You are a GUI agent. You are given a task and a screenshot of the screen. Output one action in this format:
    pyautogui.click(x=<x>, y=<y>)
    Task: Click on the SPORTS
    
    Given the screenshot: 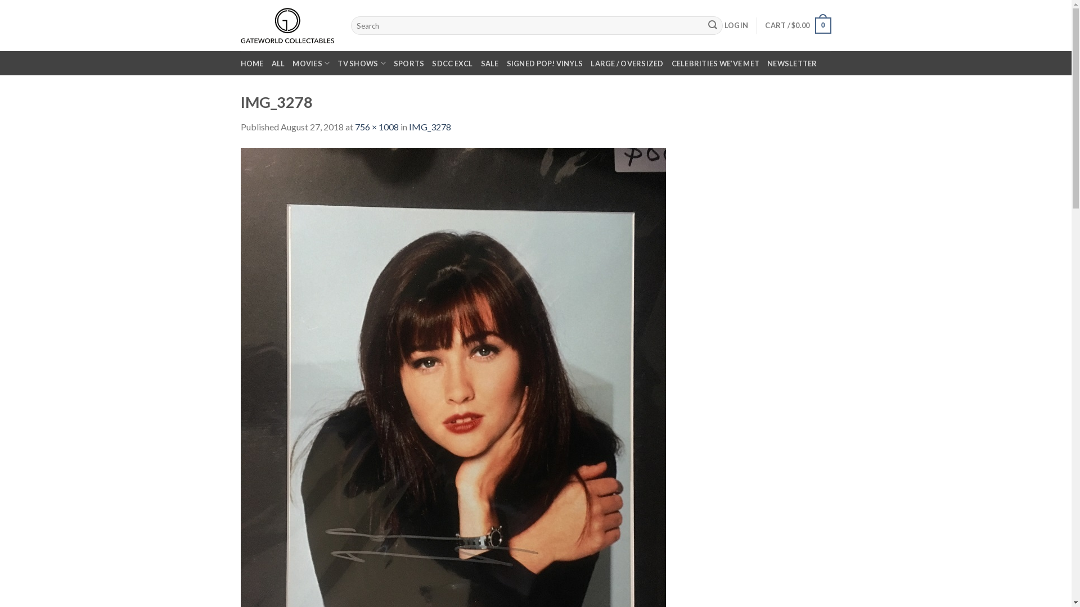 What is the action you would take?
    pyautogui.click(x=409, y=63)
    